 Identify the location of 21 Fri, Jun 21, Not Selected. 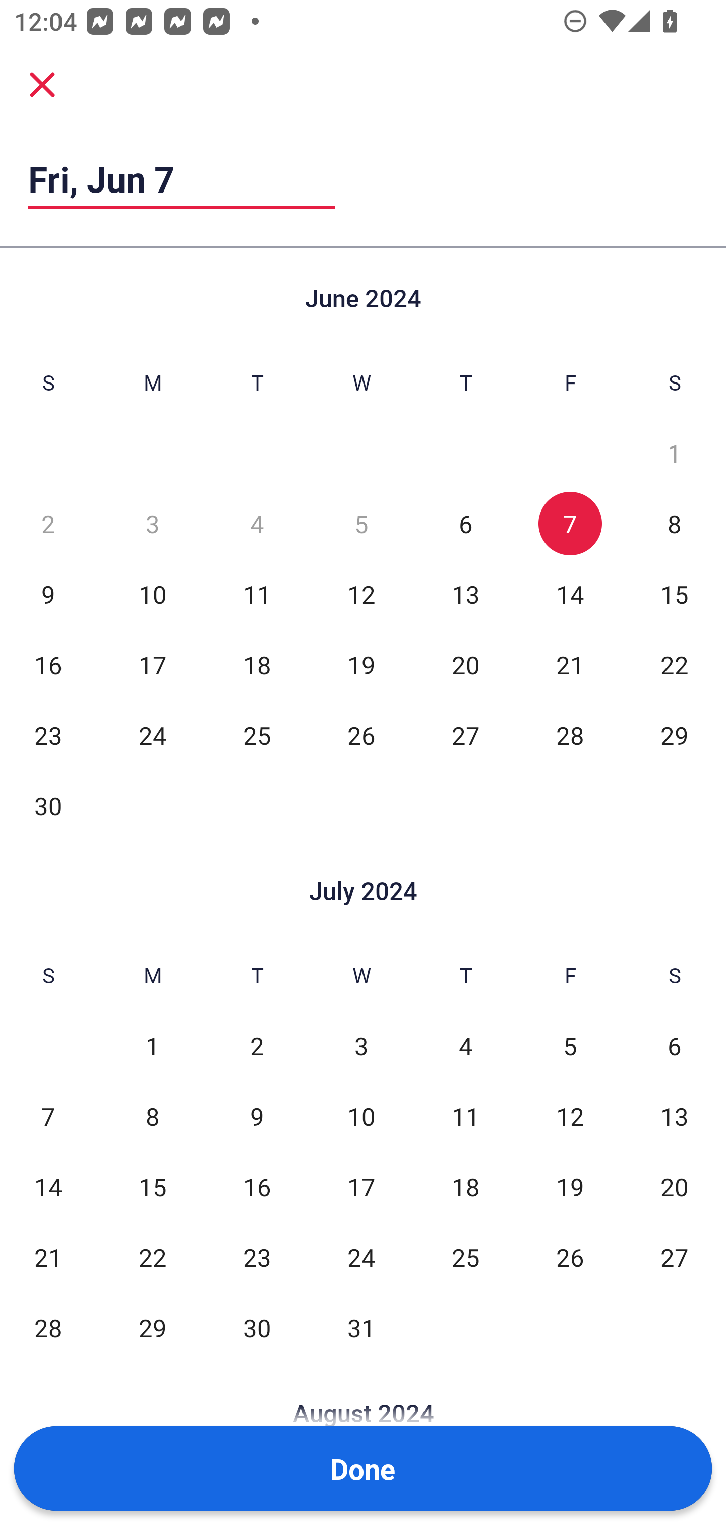
(570, 665).